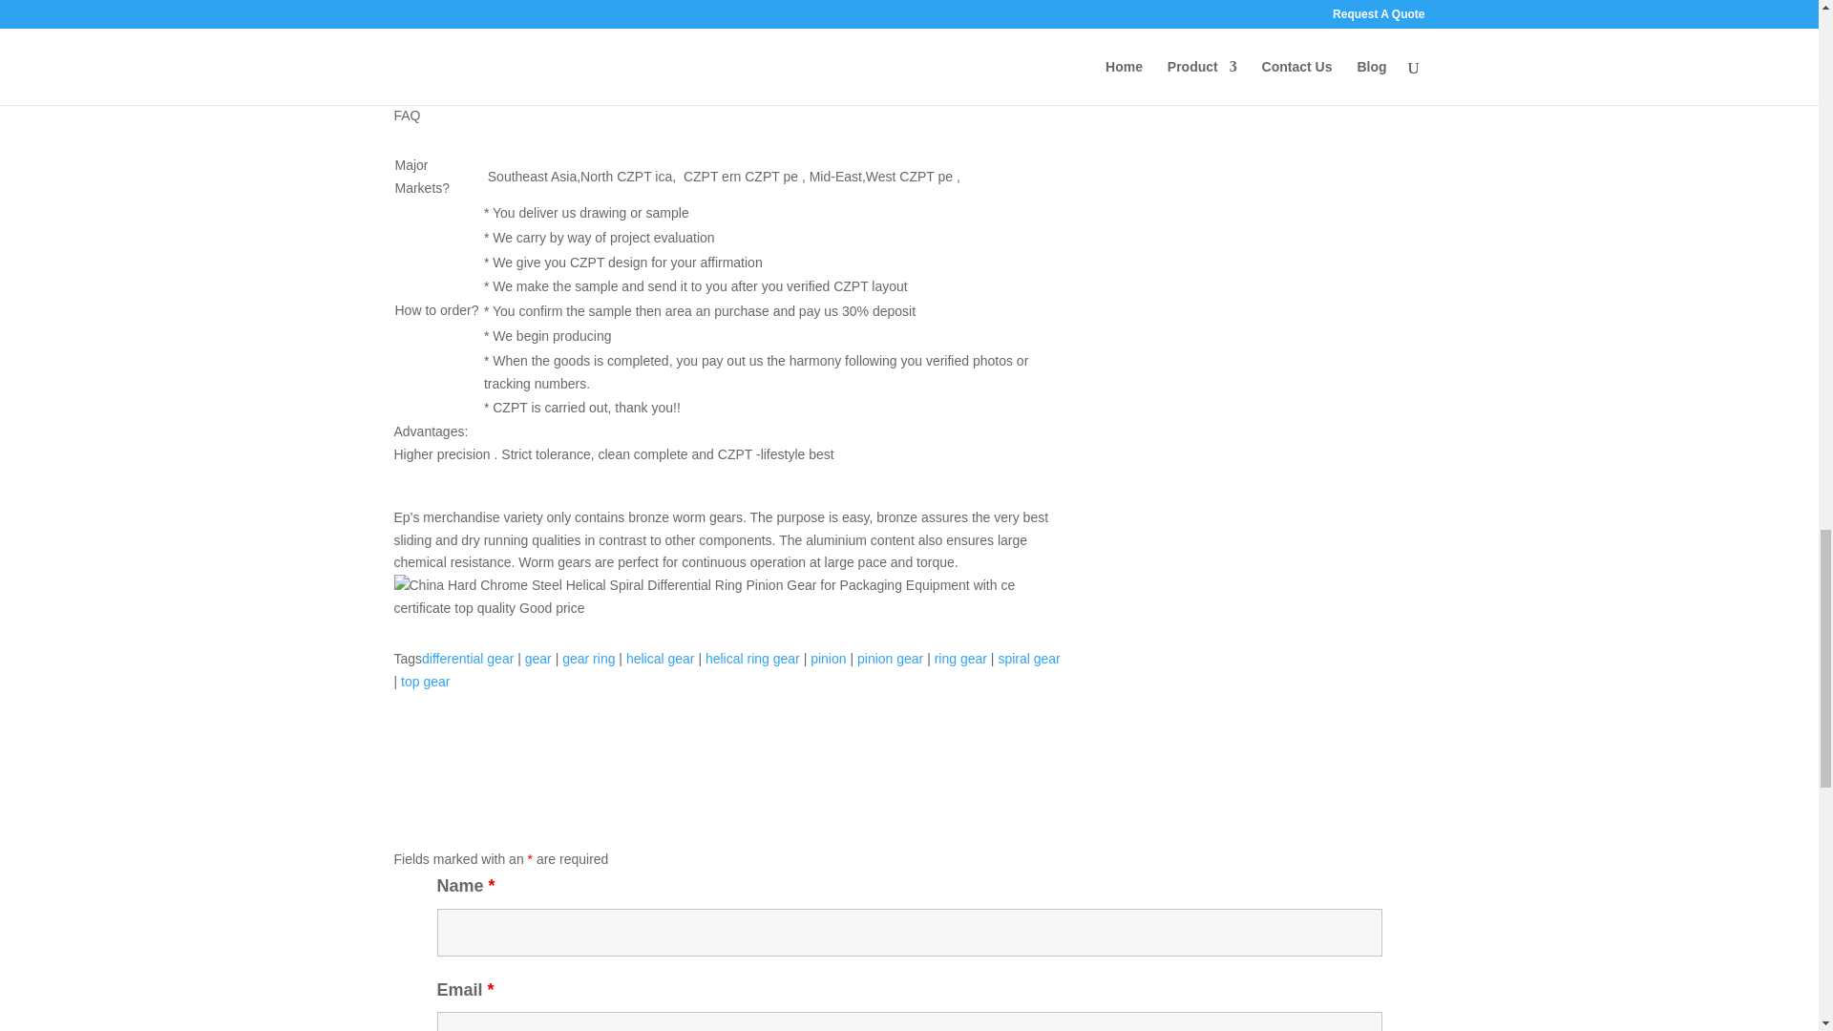  What do you see at coordinates (425, 682) in the screenshot?
I see `top gear` at bounding box center [425, 682].